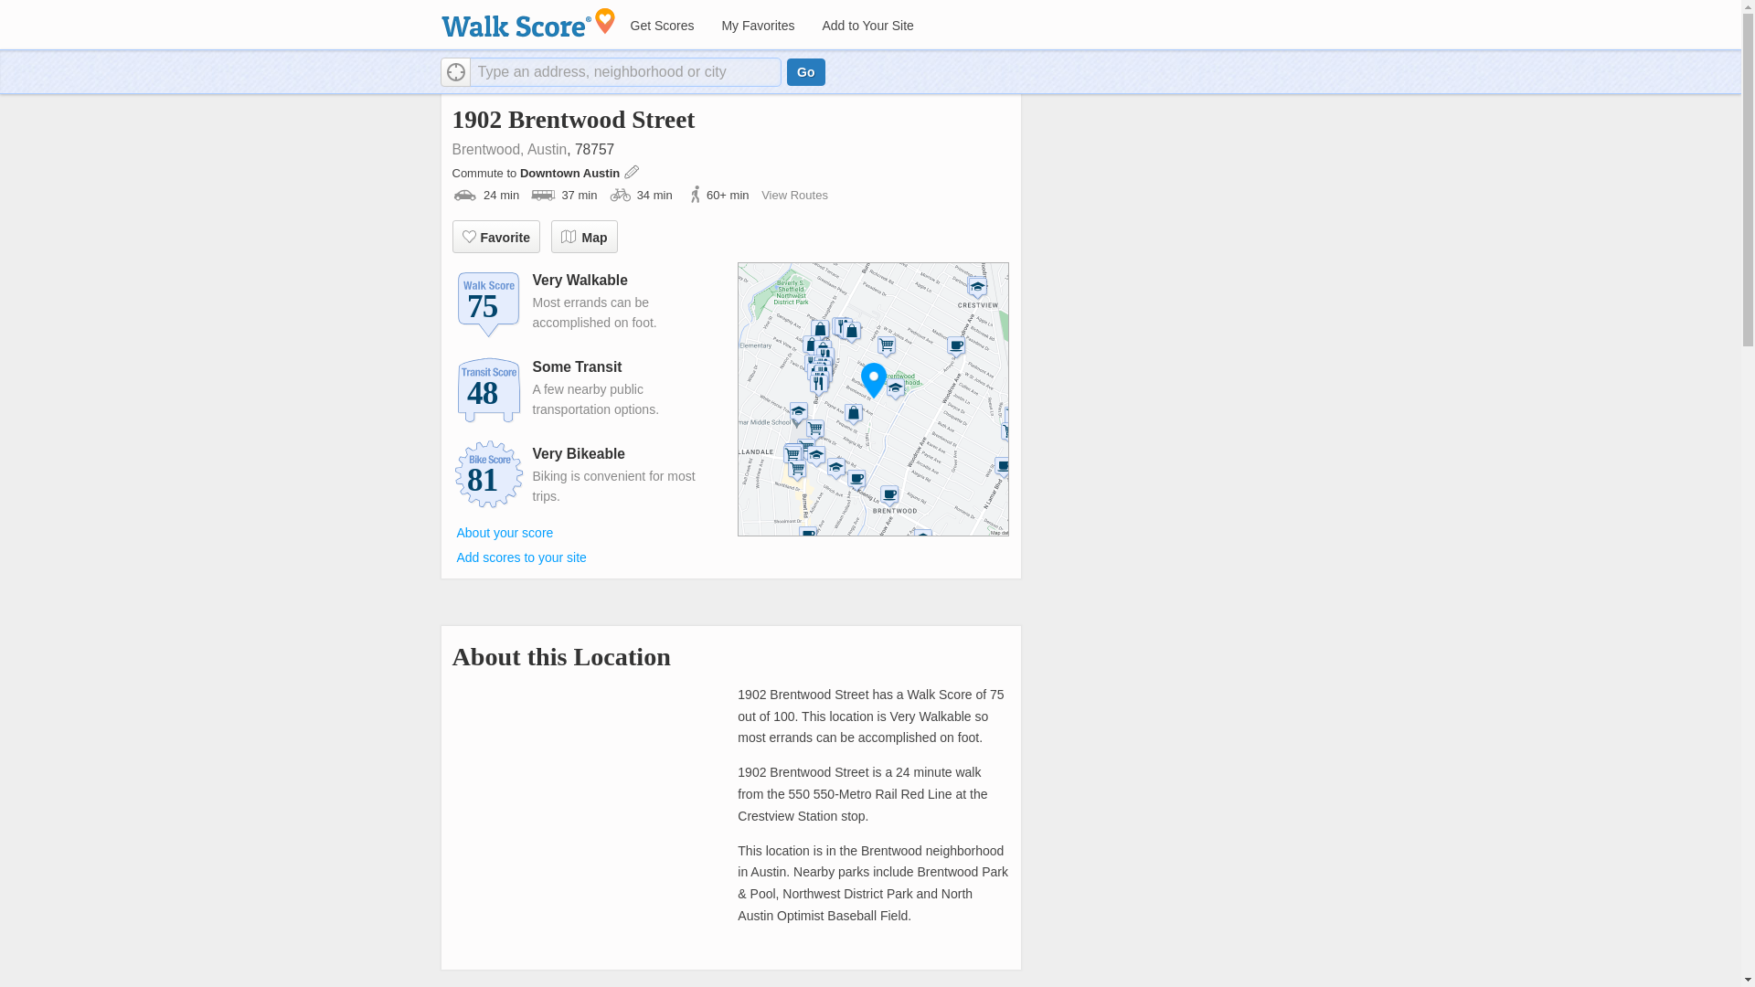  Describe the element at coordinates (521, 557) in the screenshot. I see `Add scores to your site` at that location.